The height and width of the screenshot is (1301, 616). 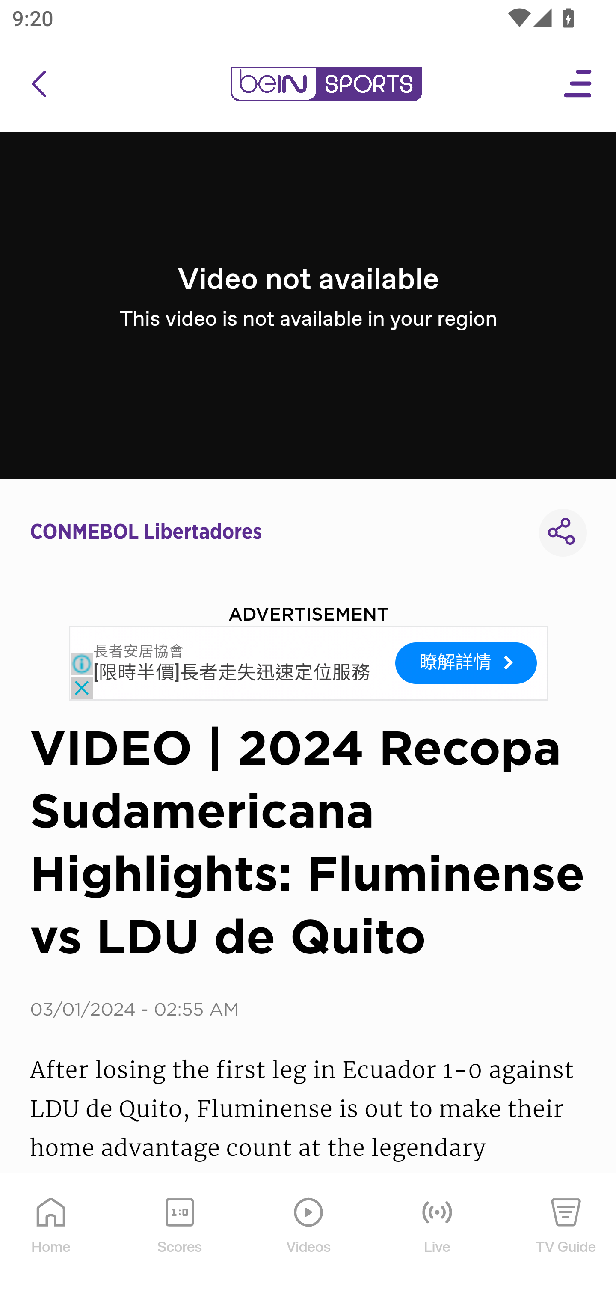 I want to click on icon back, so click(x=38, y=84).